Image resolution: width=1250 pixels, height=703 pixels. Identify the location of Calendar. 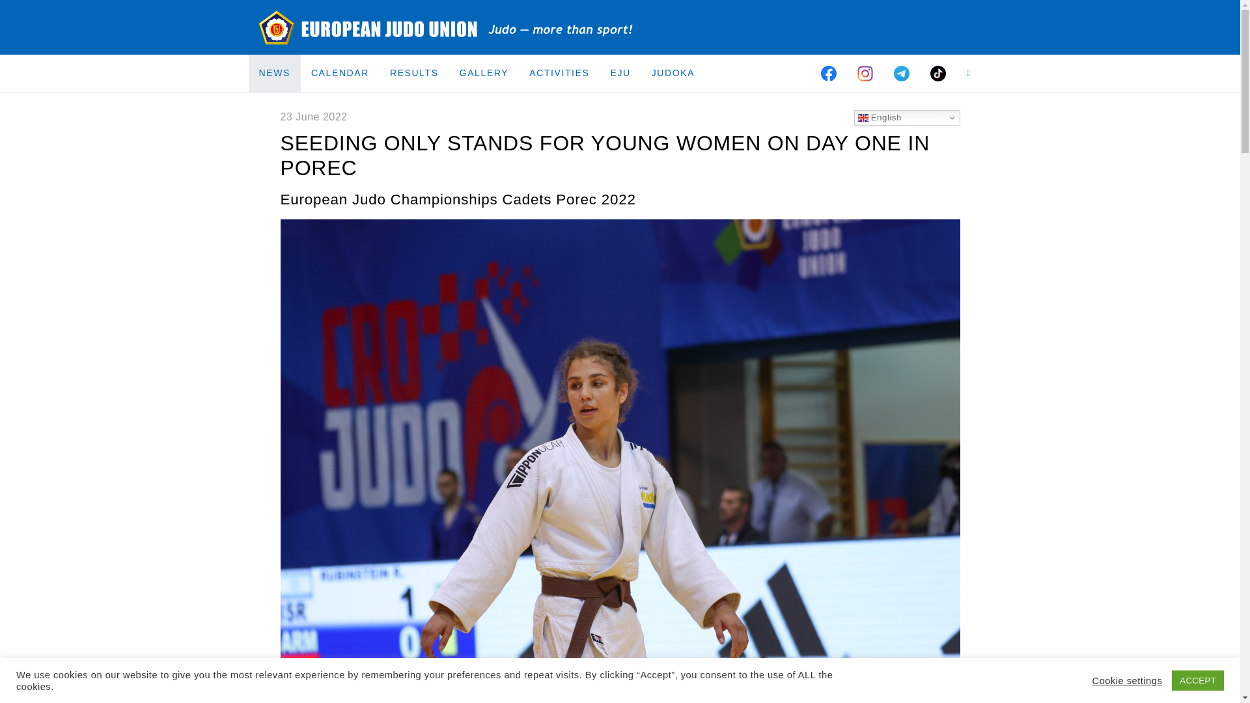
(340, 73).